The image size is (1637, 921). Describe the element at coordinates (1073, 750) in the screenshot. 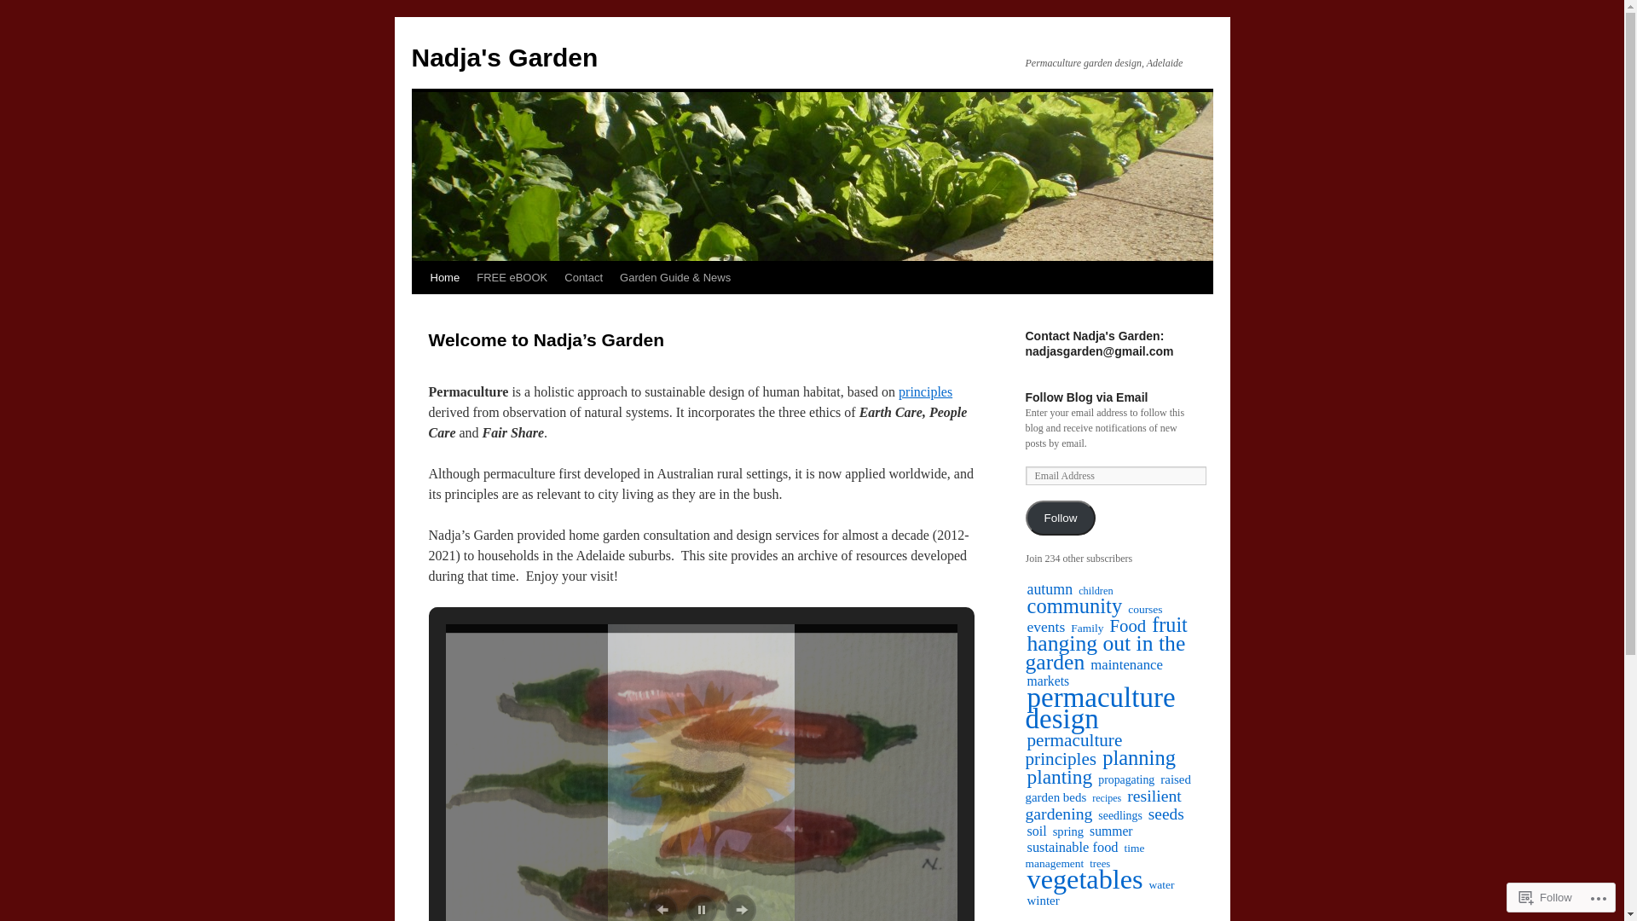

I see `permaculture principles` at that location.